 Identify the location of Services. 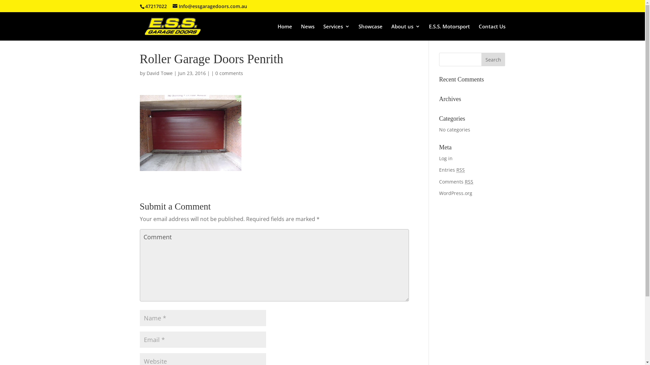
(336, 32).